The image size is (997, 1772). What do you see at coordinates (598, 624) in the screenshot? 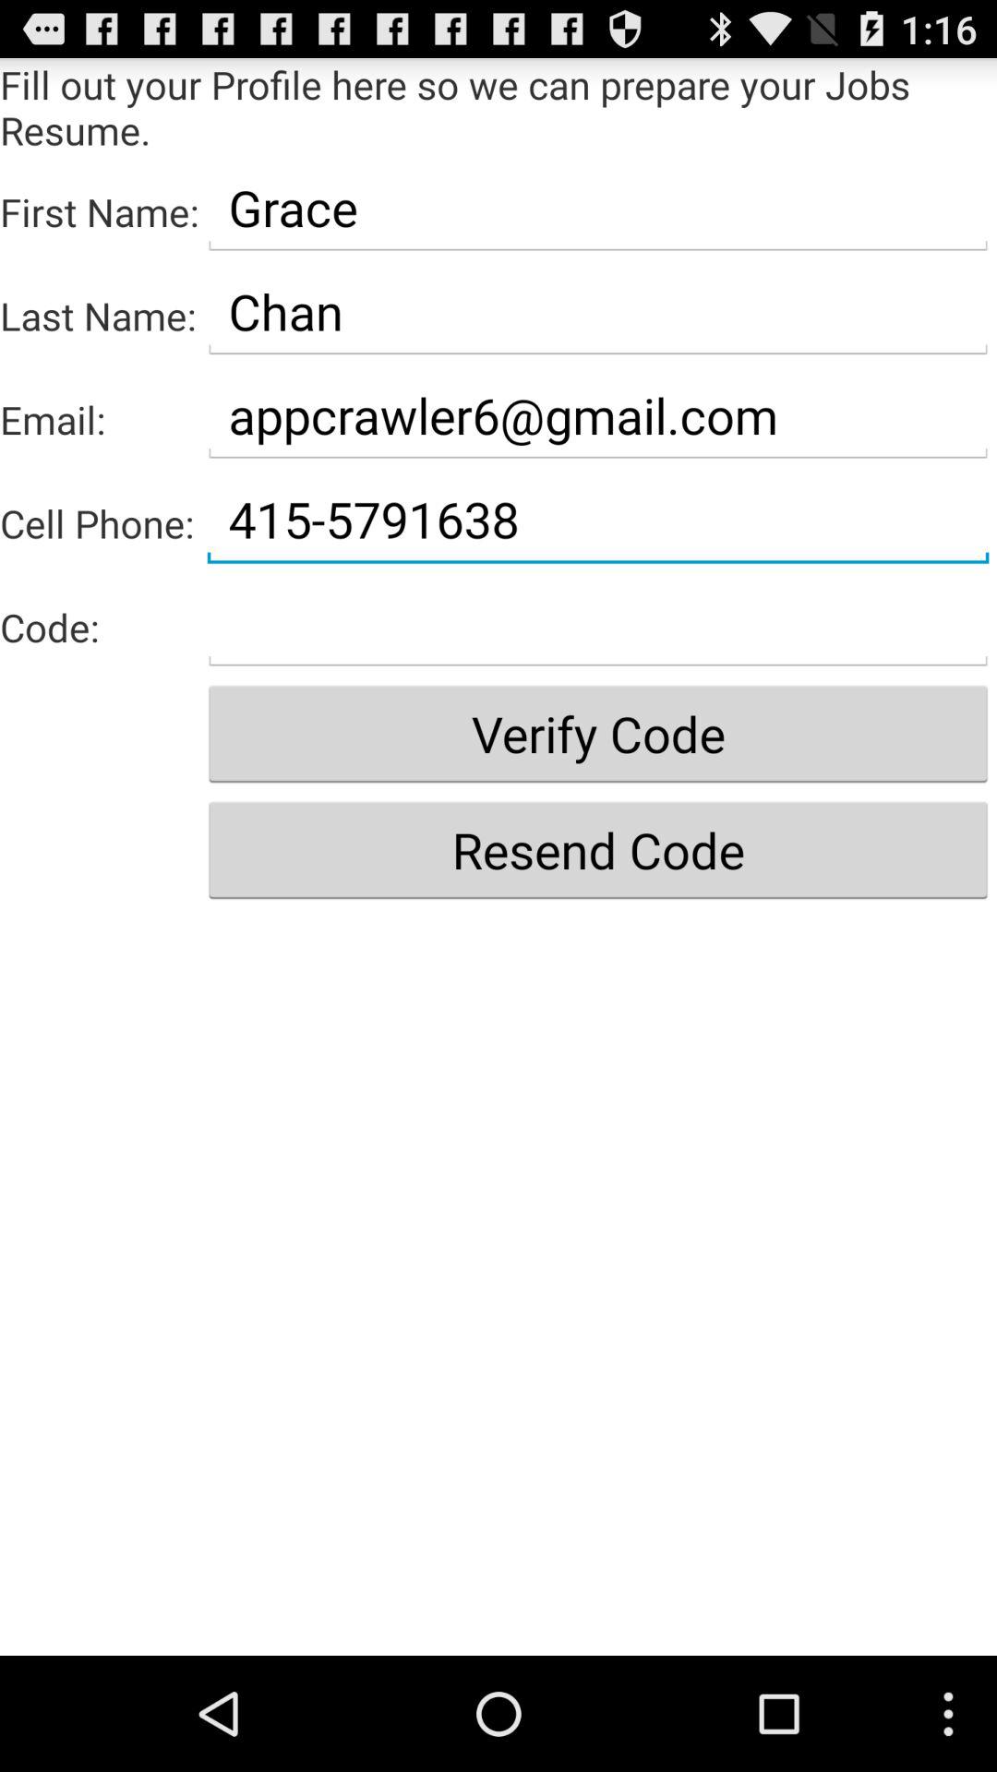
I see `write code to verify` at bounding box center [598, 624].